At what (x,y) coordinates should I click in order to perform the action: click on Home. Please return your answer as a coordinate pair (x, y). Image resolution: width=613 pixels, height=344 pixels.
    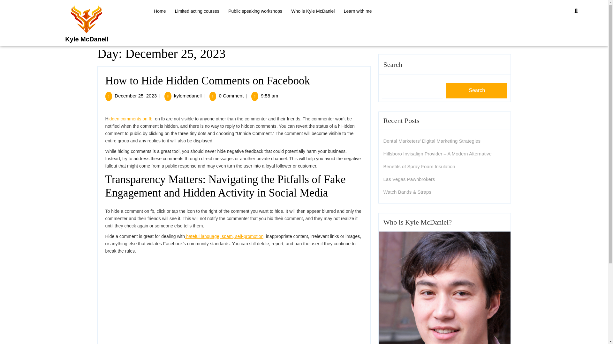
    Looking at the image, I should click on (136, 96).